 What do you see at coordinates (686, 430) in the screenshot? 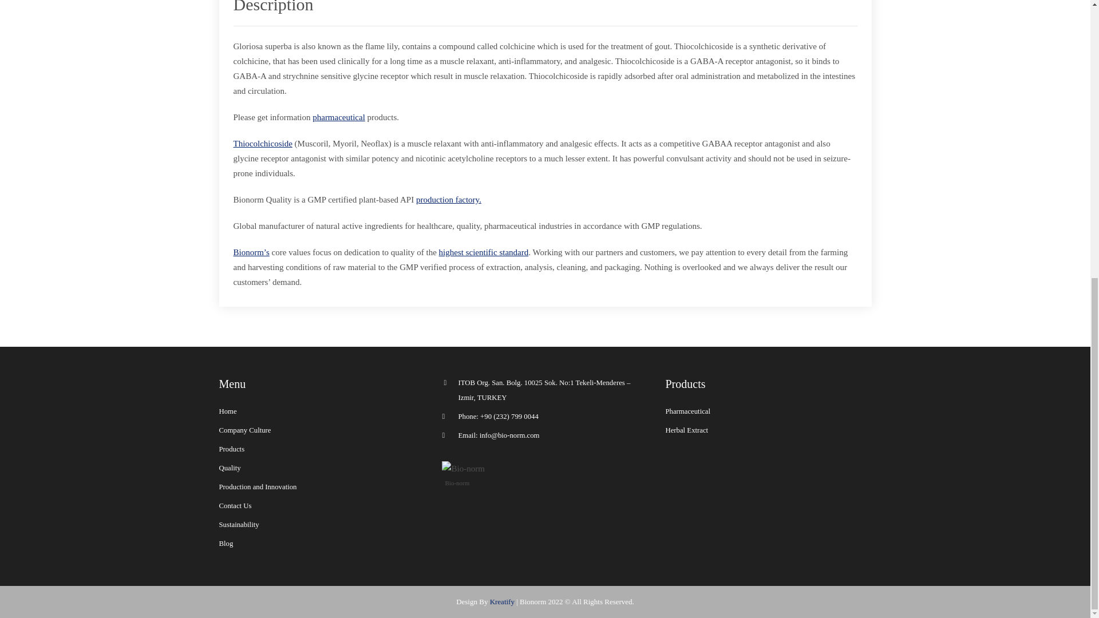
I see `Herbal Extract` at bounding box center [686, 430].